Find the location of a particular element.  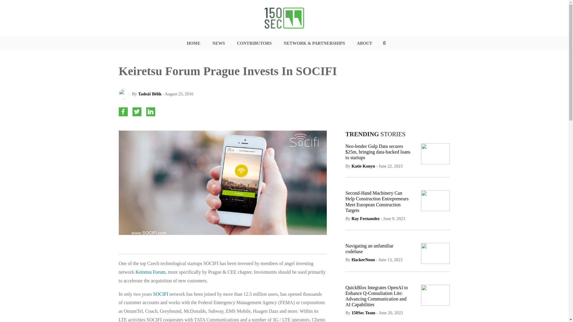

ABOUT is located at coordinates (364, 43).